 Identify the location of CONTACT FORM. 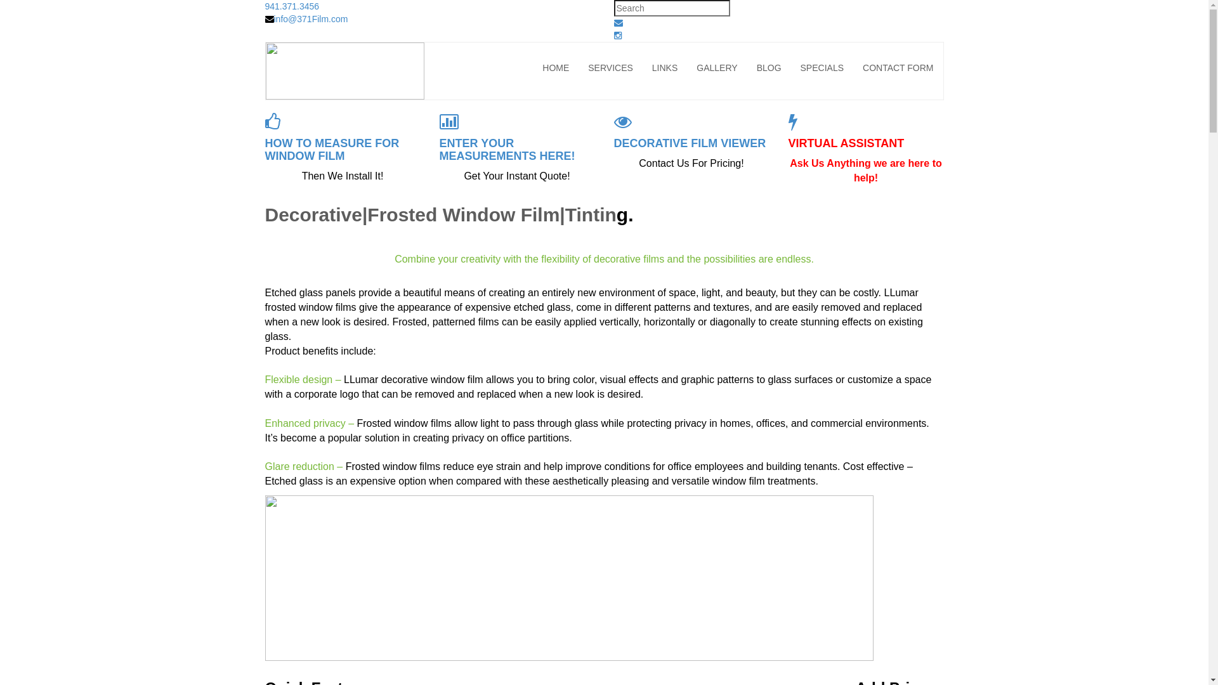
(898, 68).